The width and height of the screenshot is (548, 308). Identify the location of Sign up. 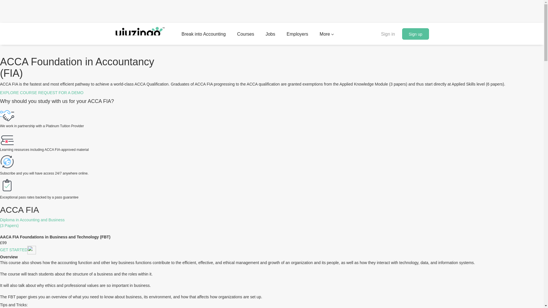
(415, 34).